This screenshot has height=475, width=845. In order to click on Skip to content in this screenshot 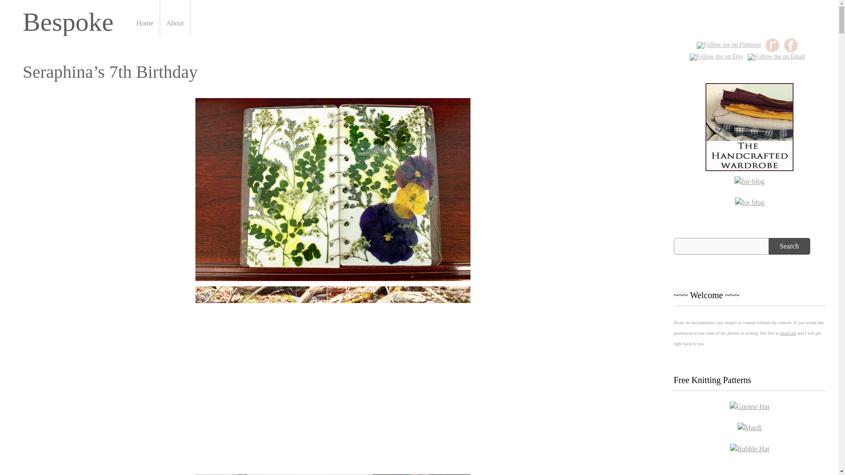, I will do `click(179, 3)`.